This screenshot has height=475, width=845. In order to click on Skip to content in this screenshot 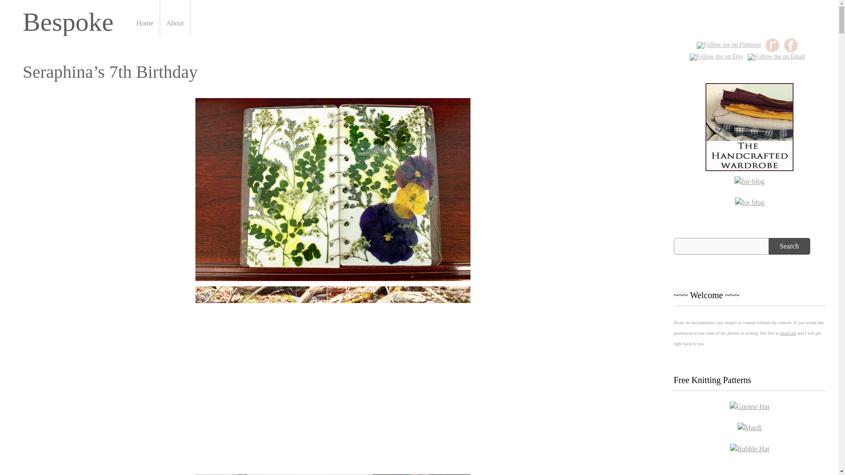, I will do `click(179, 3)`.